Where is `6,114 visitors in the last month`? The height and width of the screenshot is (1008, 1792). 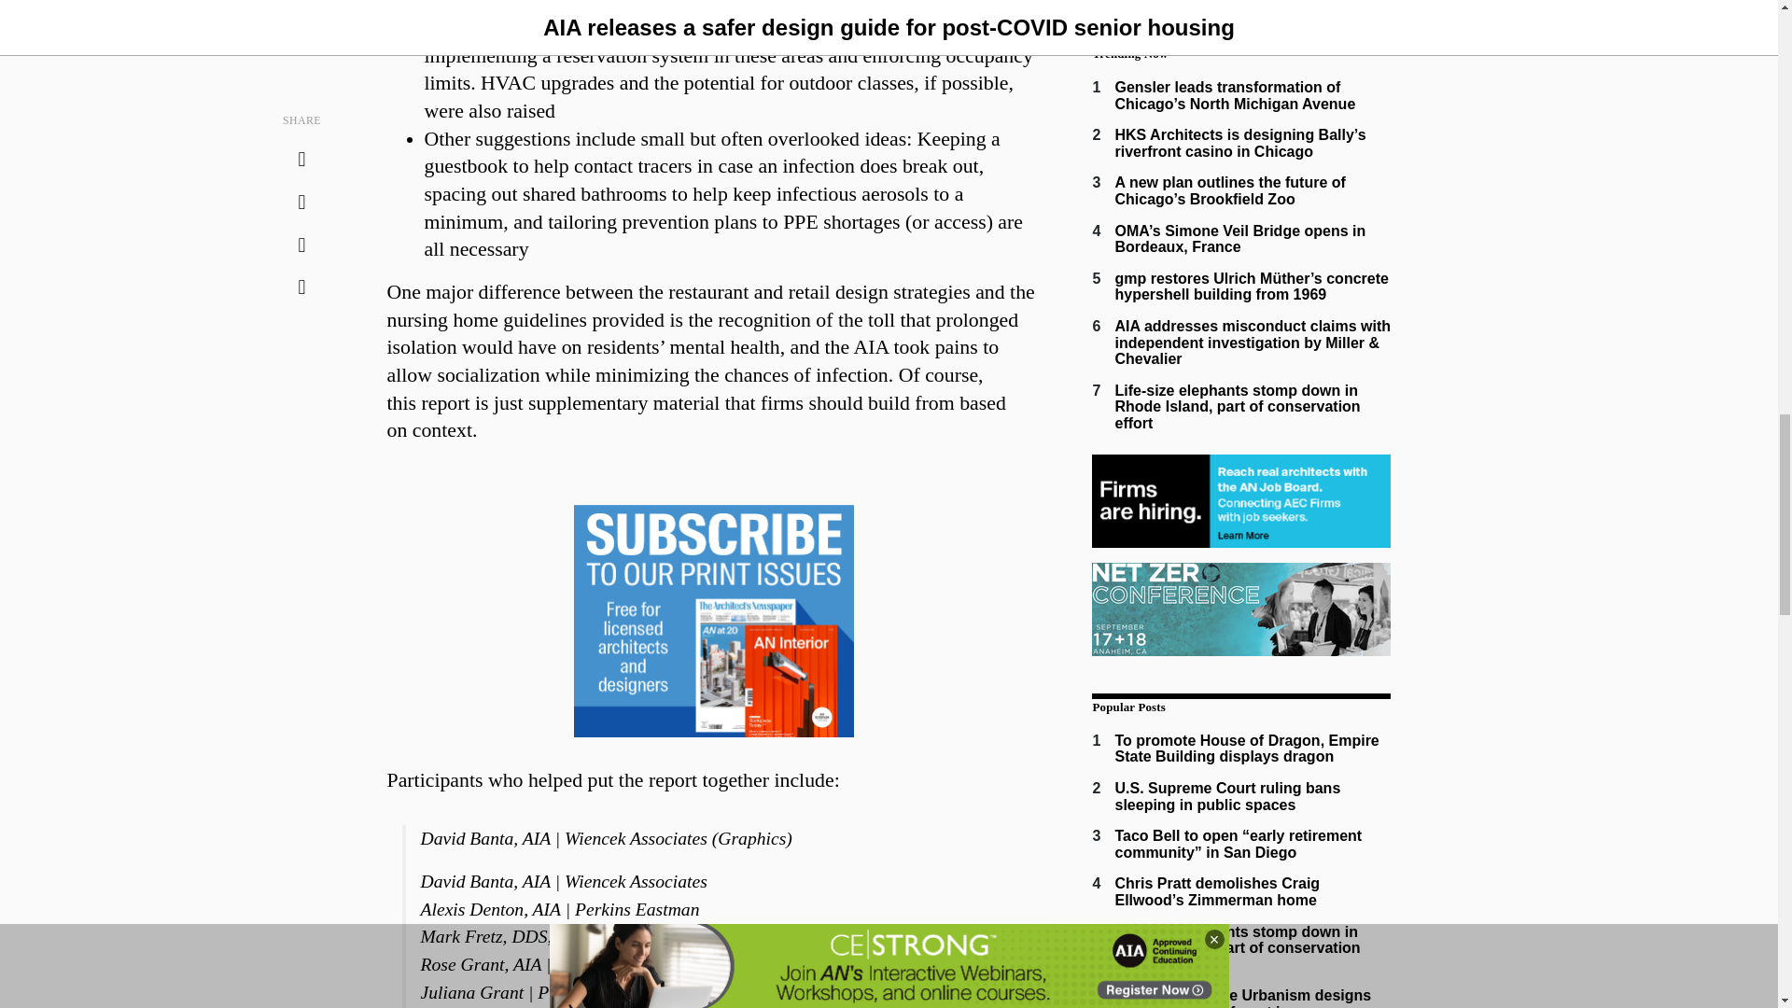 6,114 visitors in the last month is located at coordinates (1227, 795).